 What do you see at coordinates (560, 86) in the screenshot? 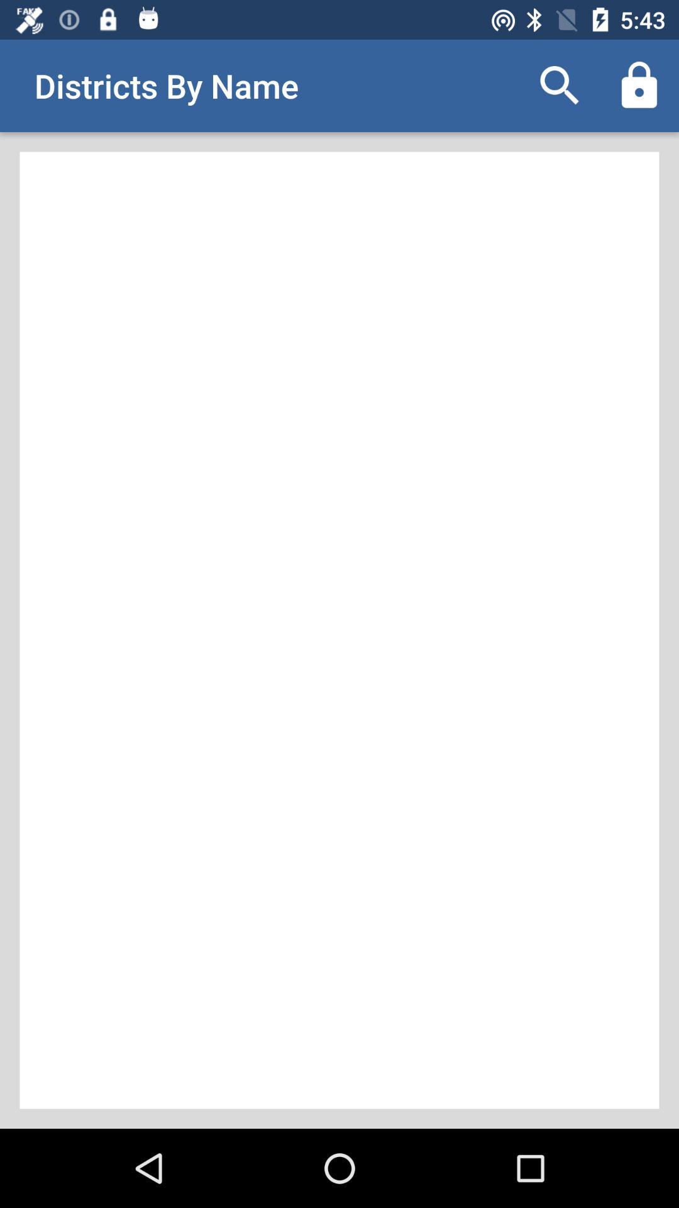
I see `press icon next to the  districts by name icon` at bounding box center [560, 86].